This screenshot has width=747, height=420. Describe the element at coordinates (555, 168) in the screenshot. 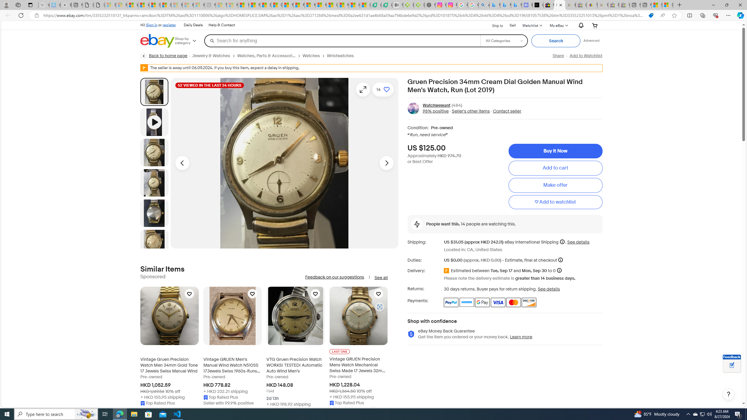

I see `Add to cart` at that location.